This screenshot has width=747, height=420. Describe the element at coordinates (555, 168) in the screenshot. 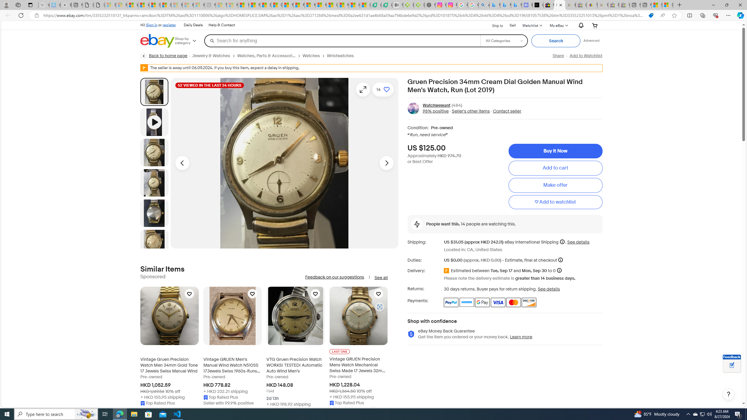

I see `Add to cart` at that location.